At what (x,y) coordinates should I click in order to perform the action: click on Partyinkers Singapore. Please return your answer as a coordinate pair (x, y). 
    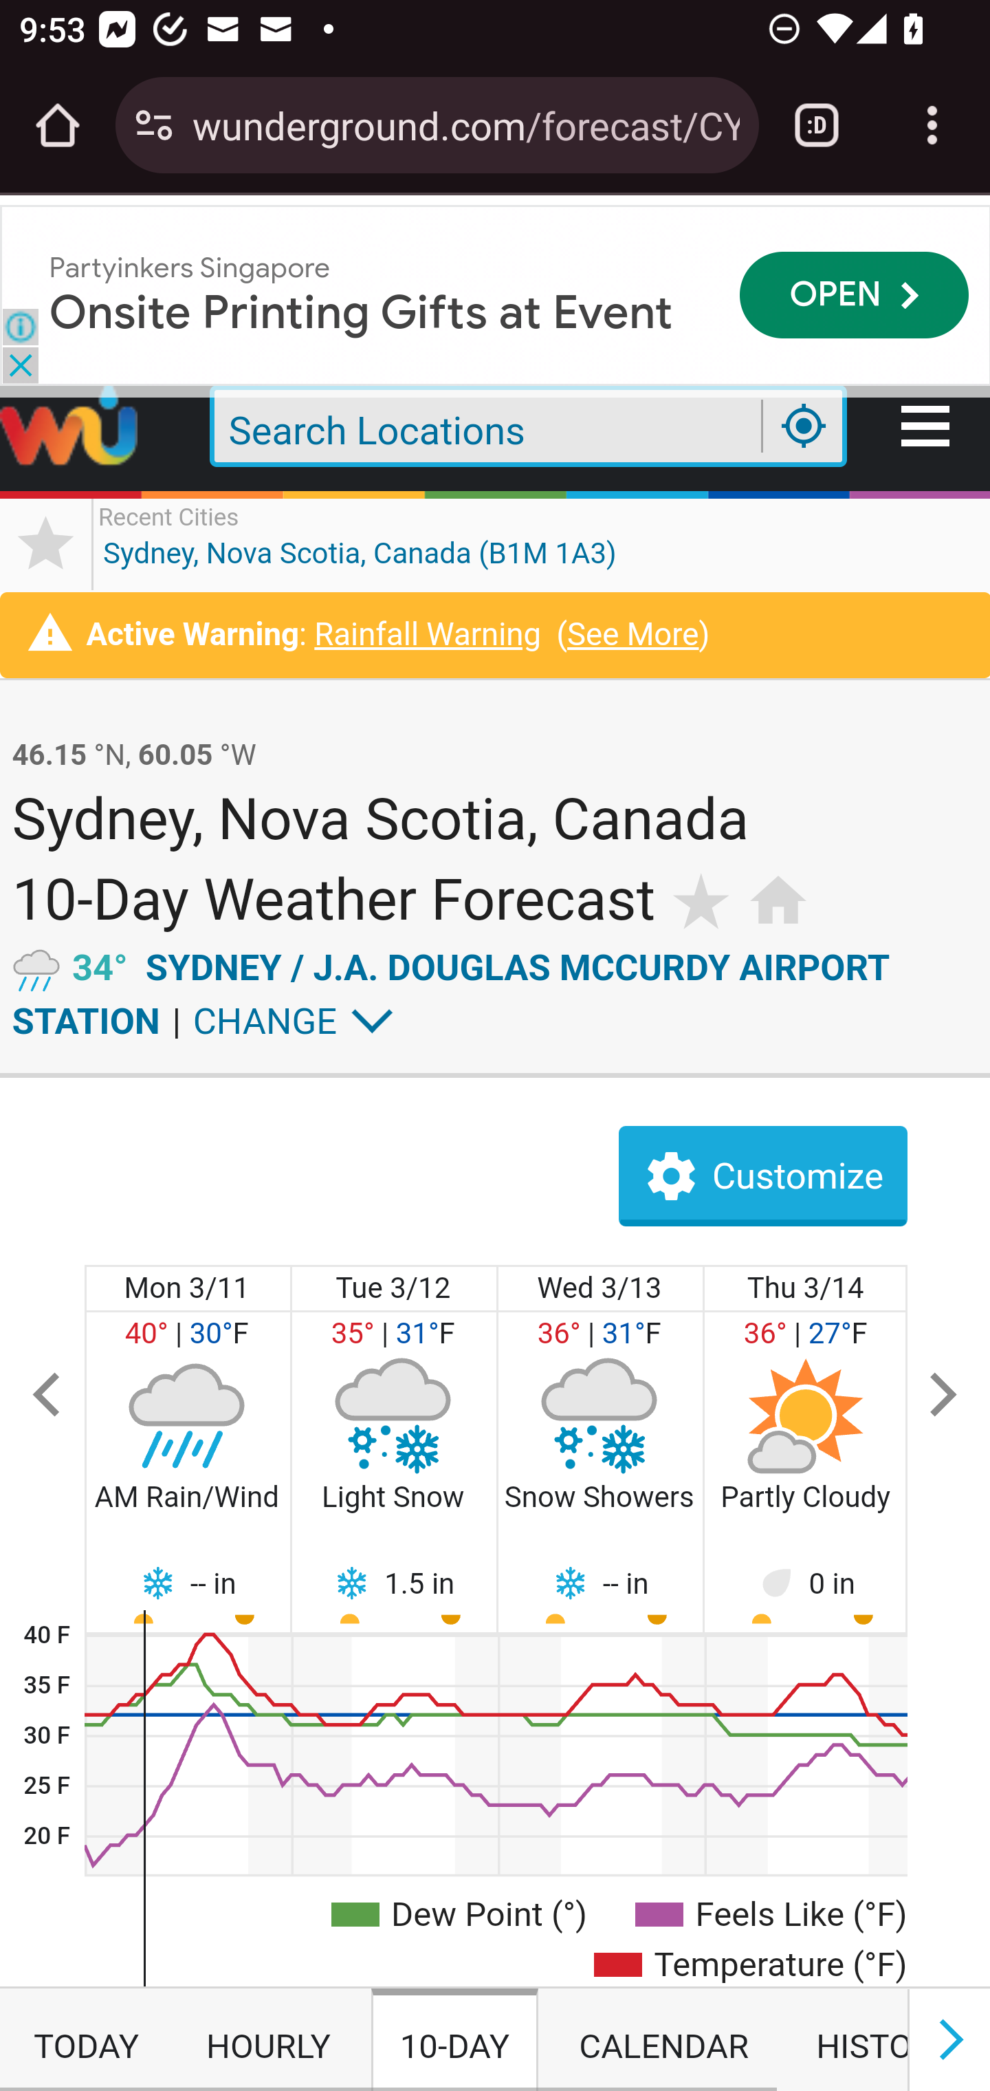
    Looking at the image, I should click on (190, 266).